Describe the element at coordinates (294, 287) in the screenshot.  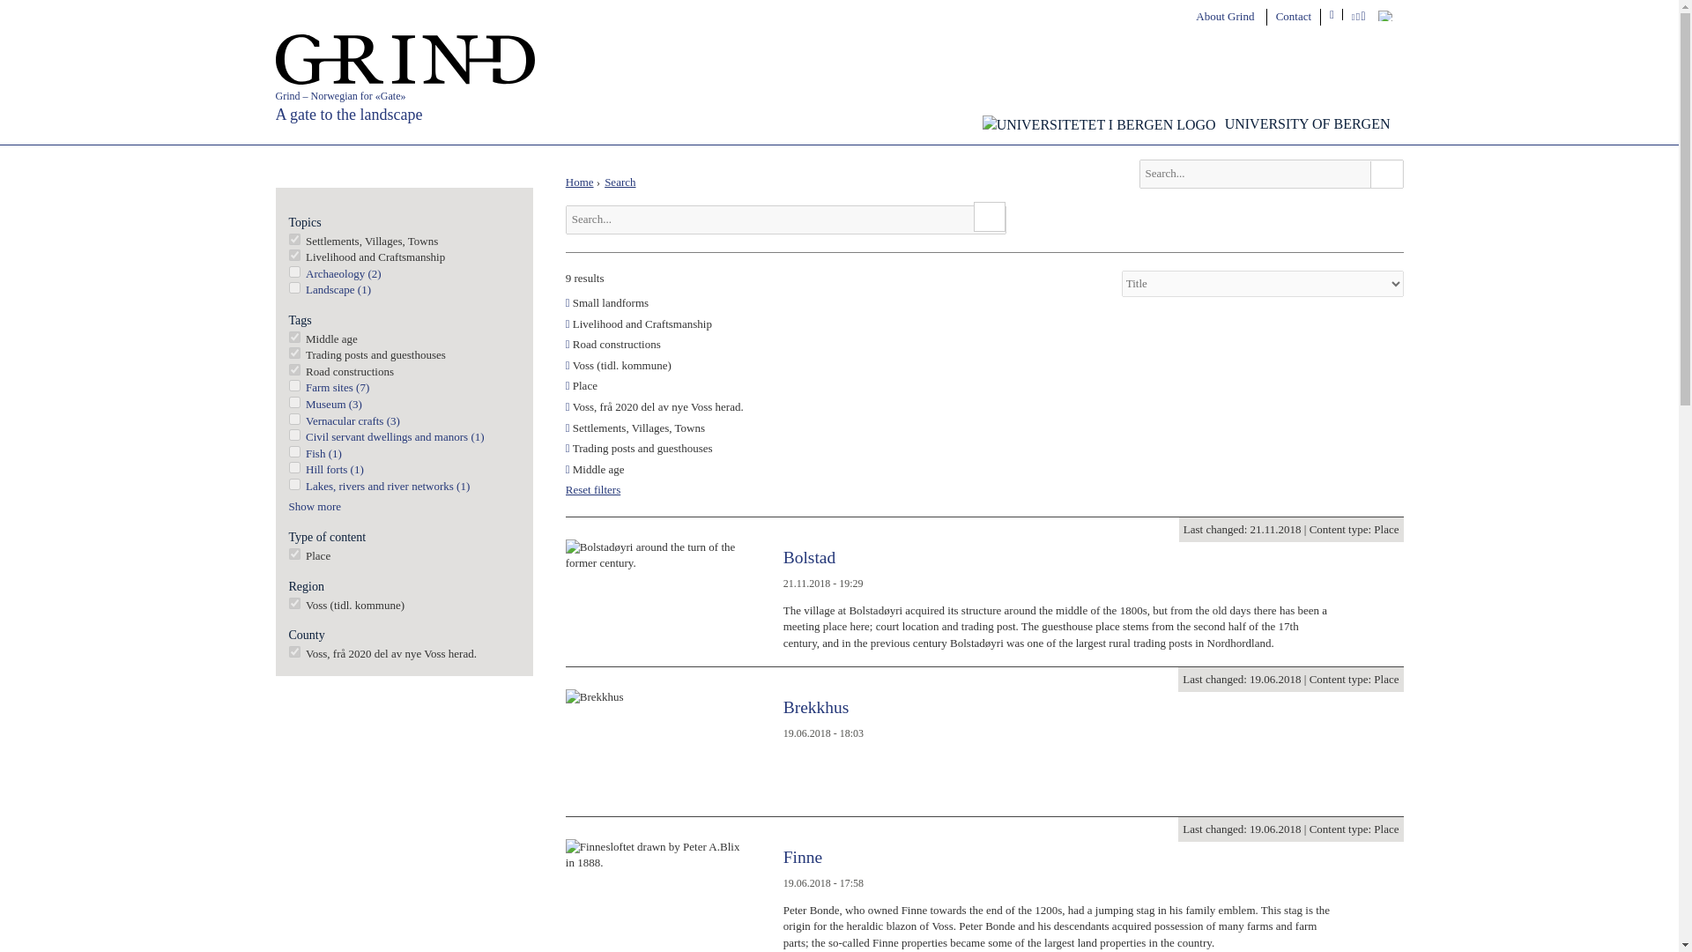
I see `on` at that location.